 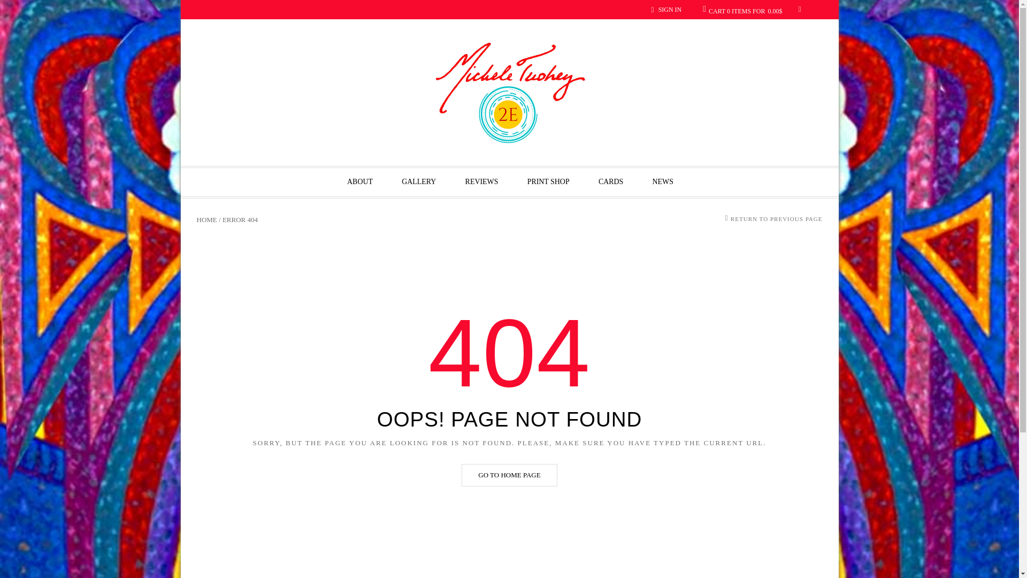 I want to click on GO TO HOME PAGE, so click(x=509, y=475).